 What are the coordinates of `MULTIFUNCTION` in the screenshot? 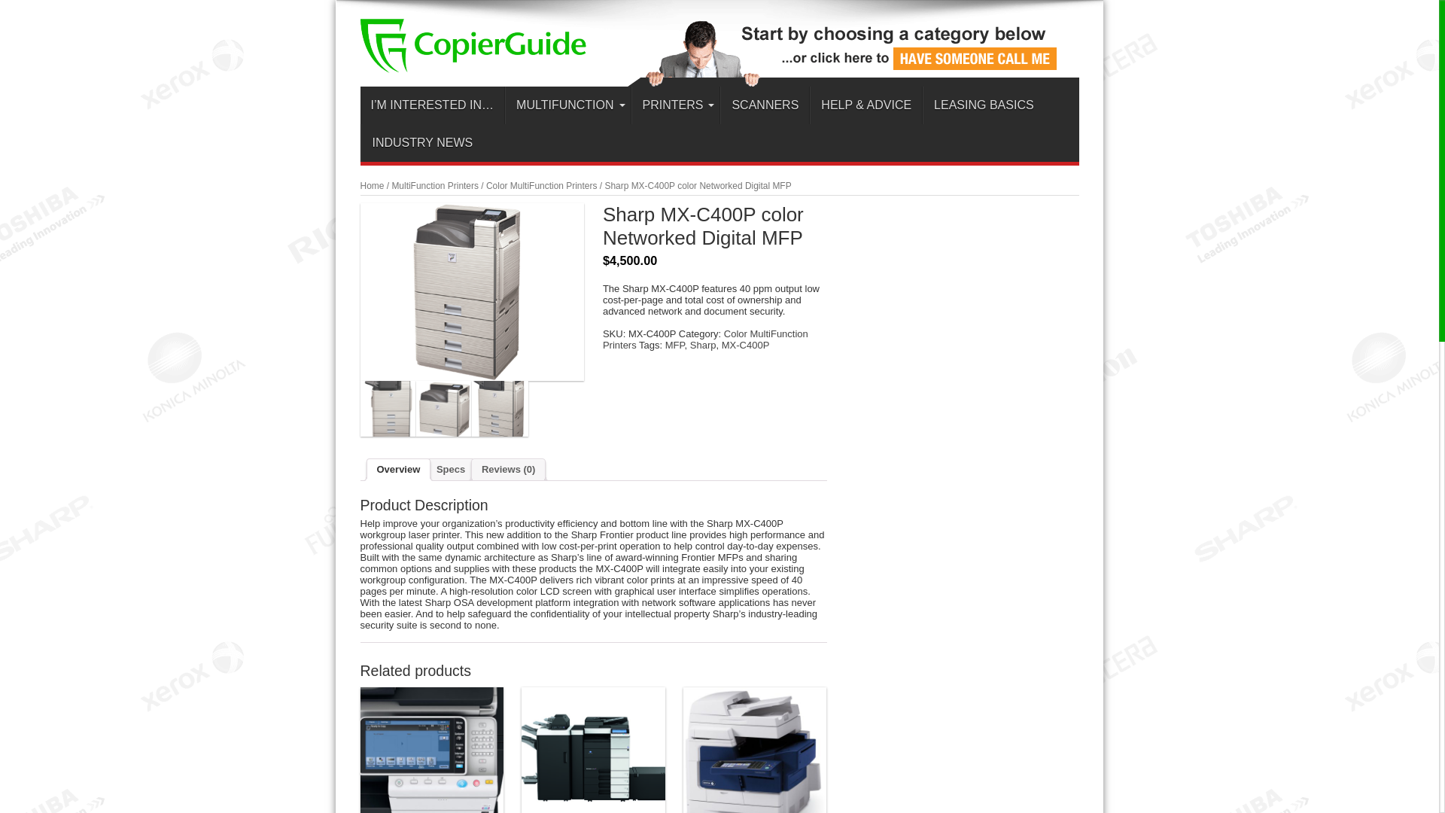 It's located at (567, 105).